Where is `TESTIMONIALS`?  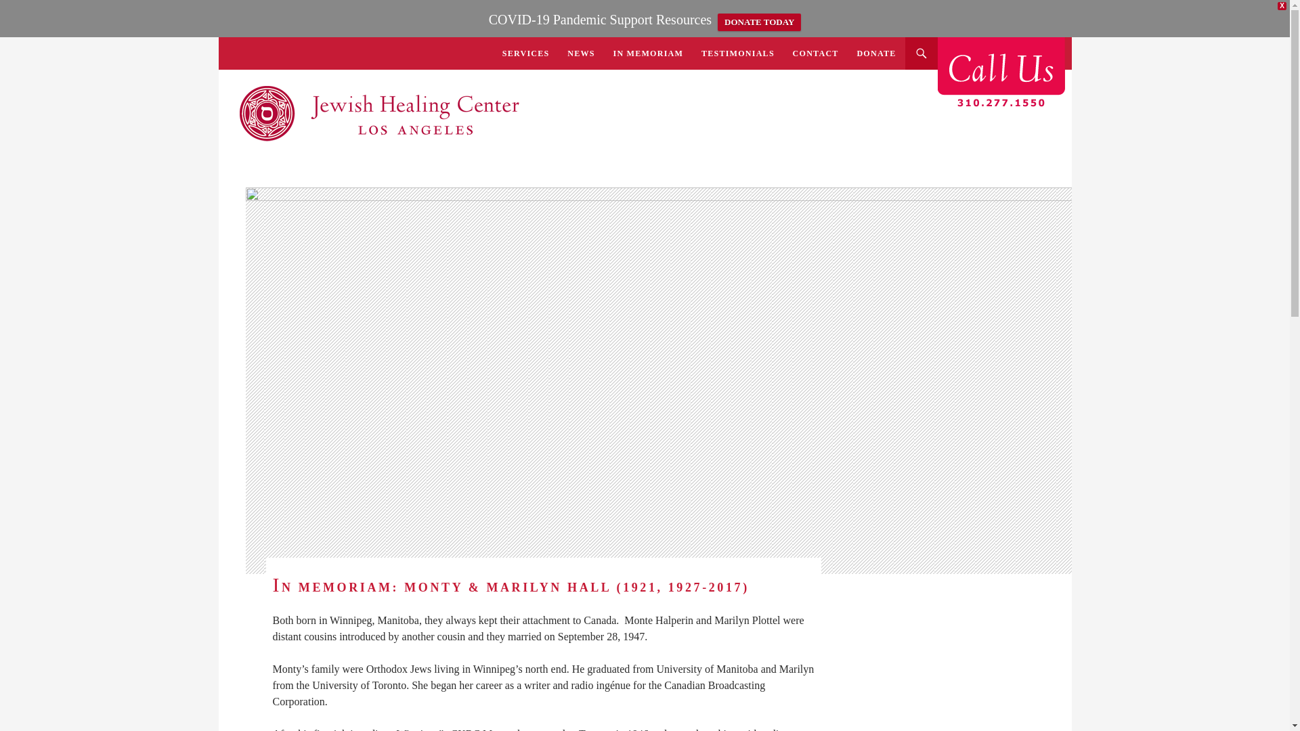 TESTIMONIALS is located at coordinates (737, 53).